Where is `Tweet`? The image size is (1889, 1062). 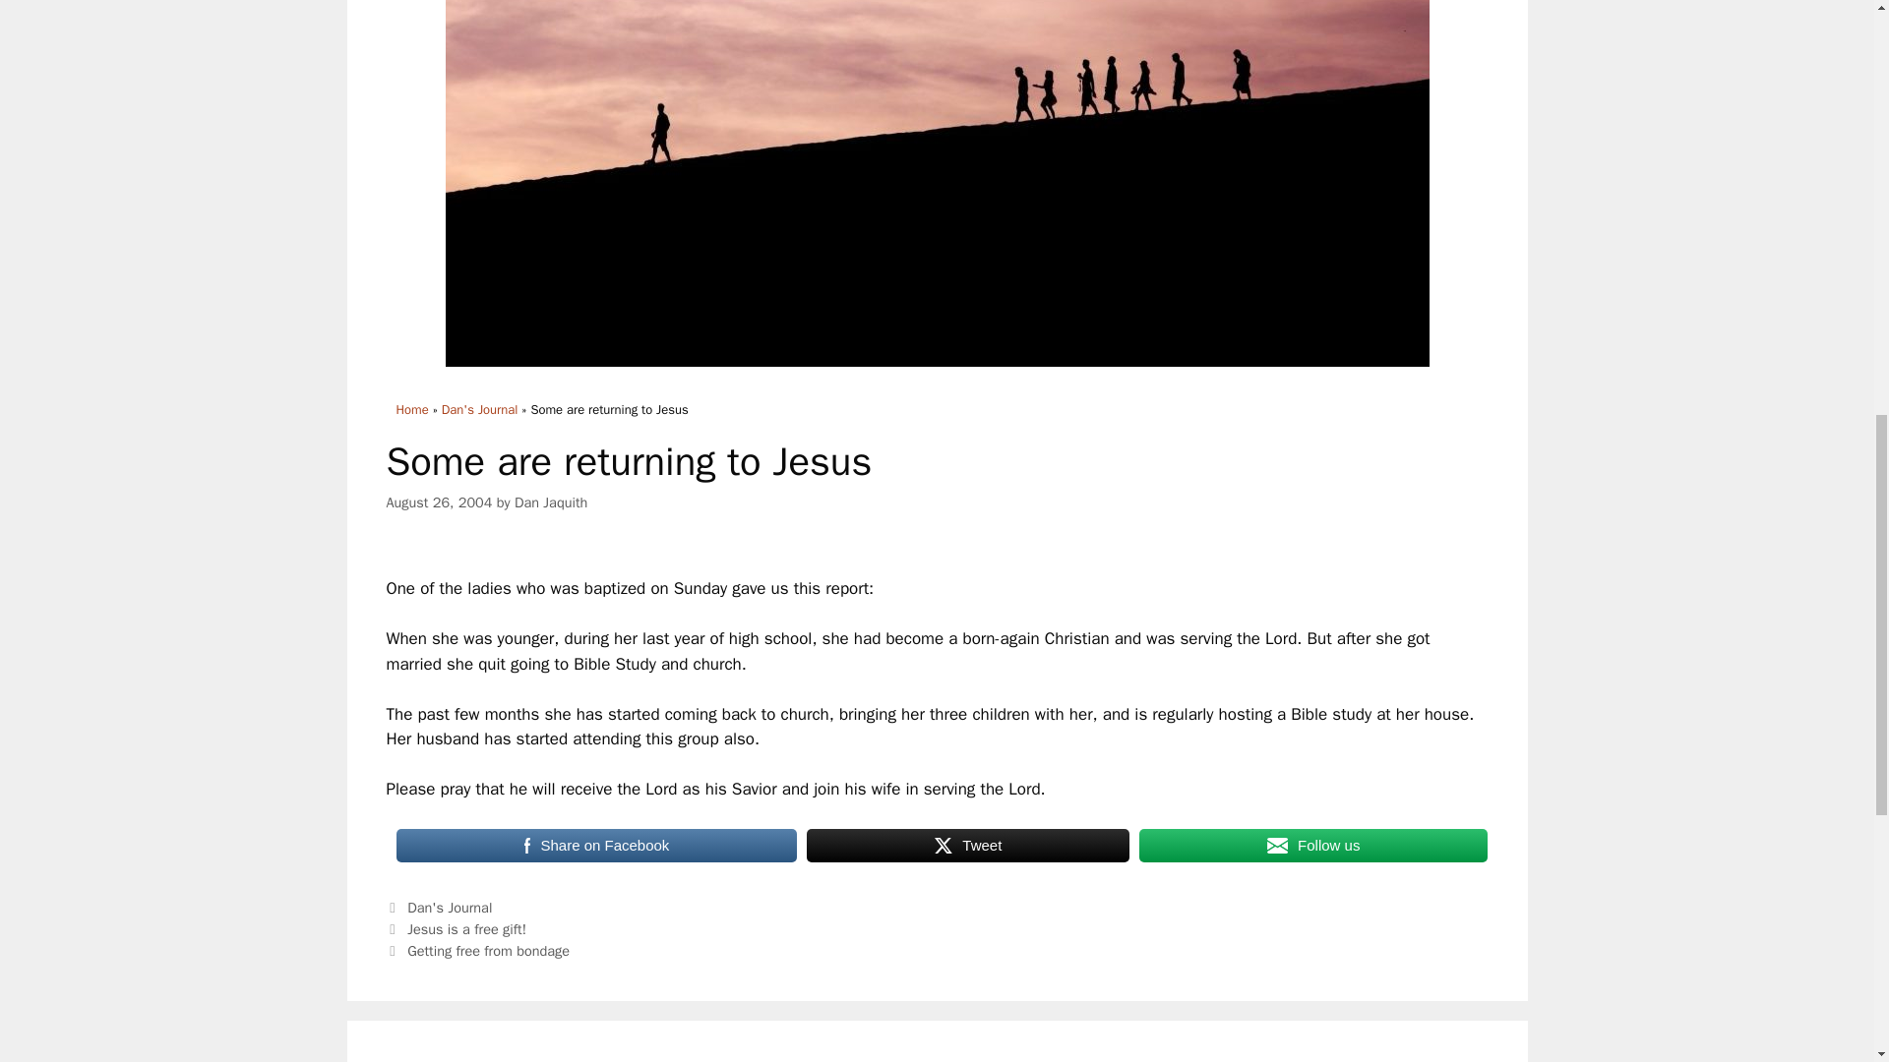 Tweet is located at coordinates (968, 846).